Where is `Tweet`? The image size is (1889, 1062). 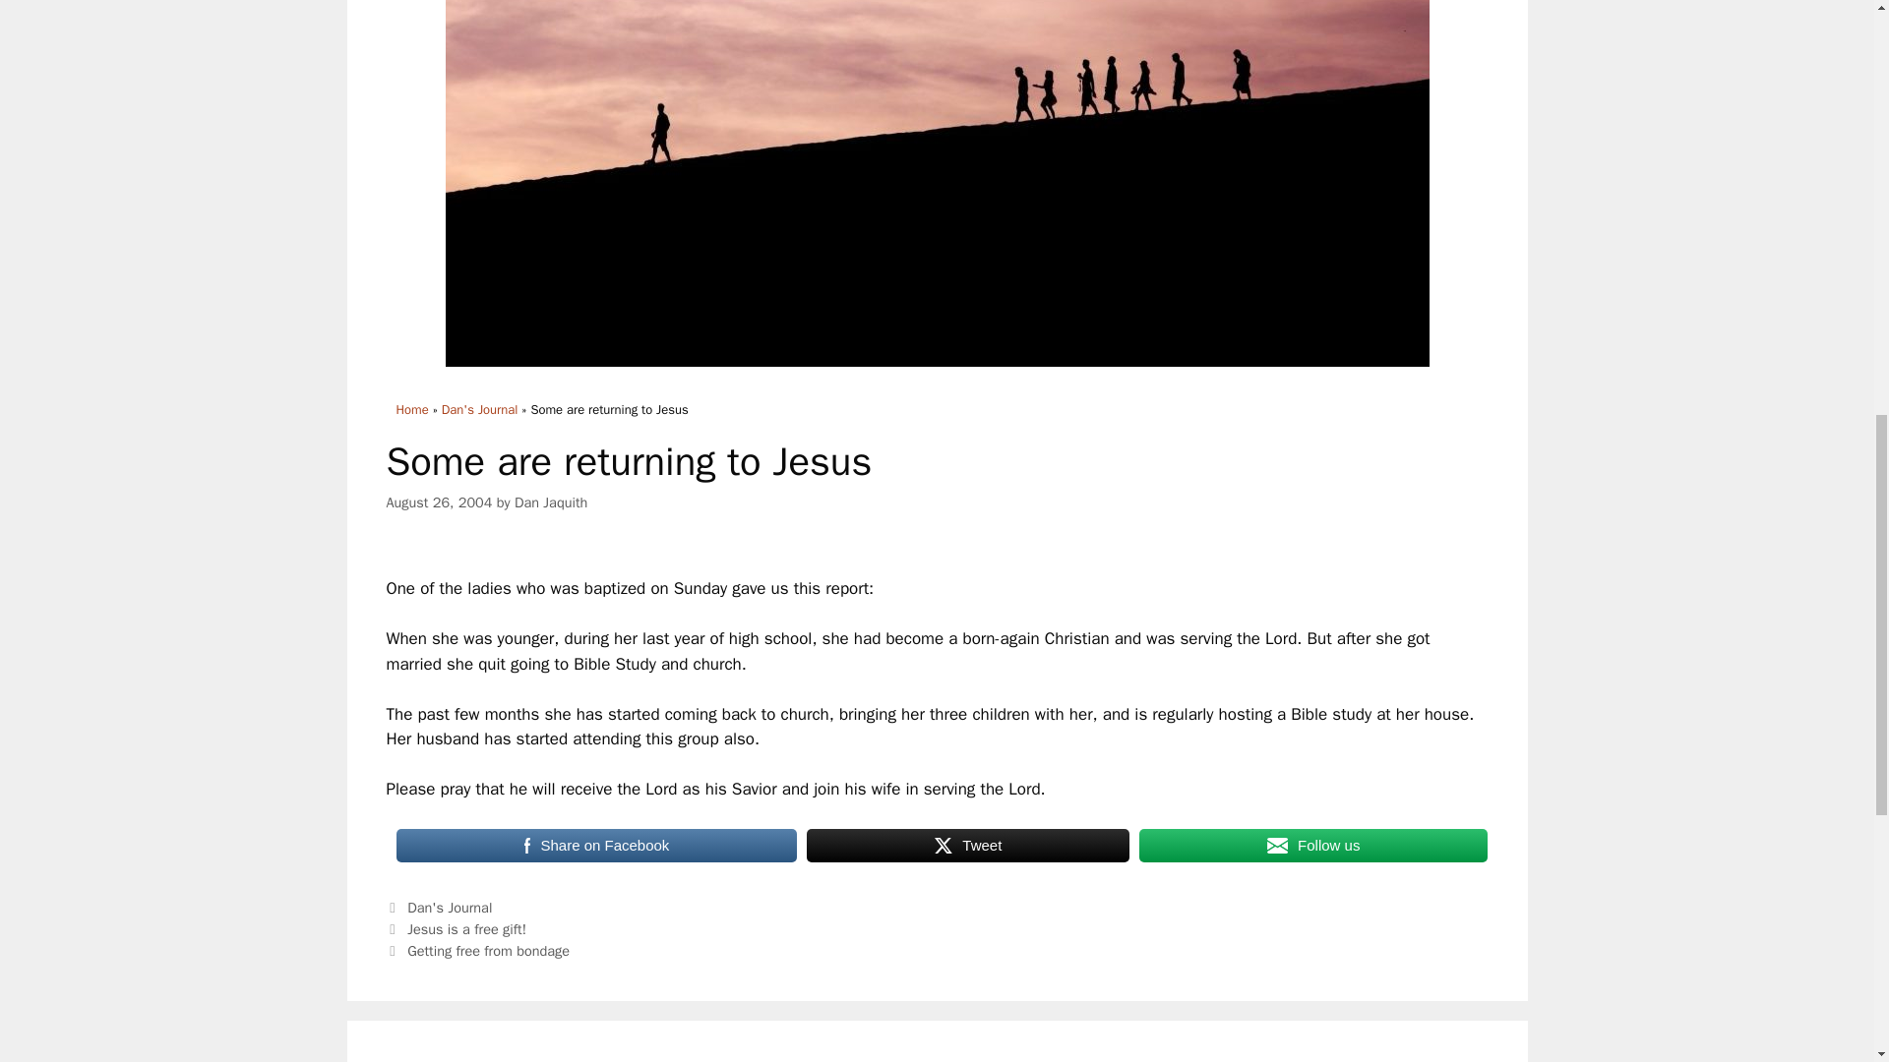 Tweet is located at coordinates (968, 846).